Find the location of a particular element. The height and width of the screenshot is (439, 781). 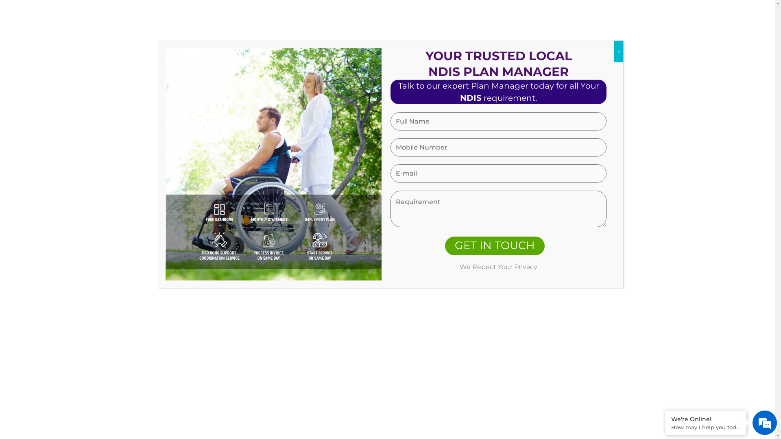

x is located at coordinates (619, 51).